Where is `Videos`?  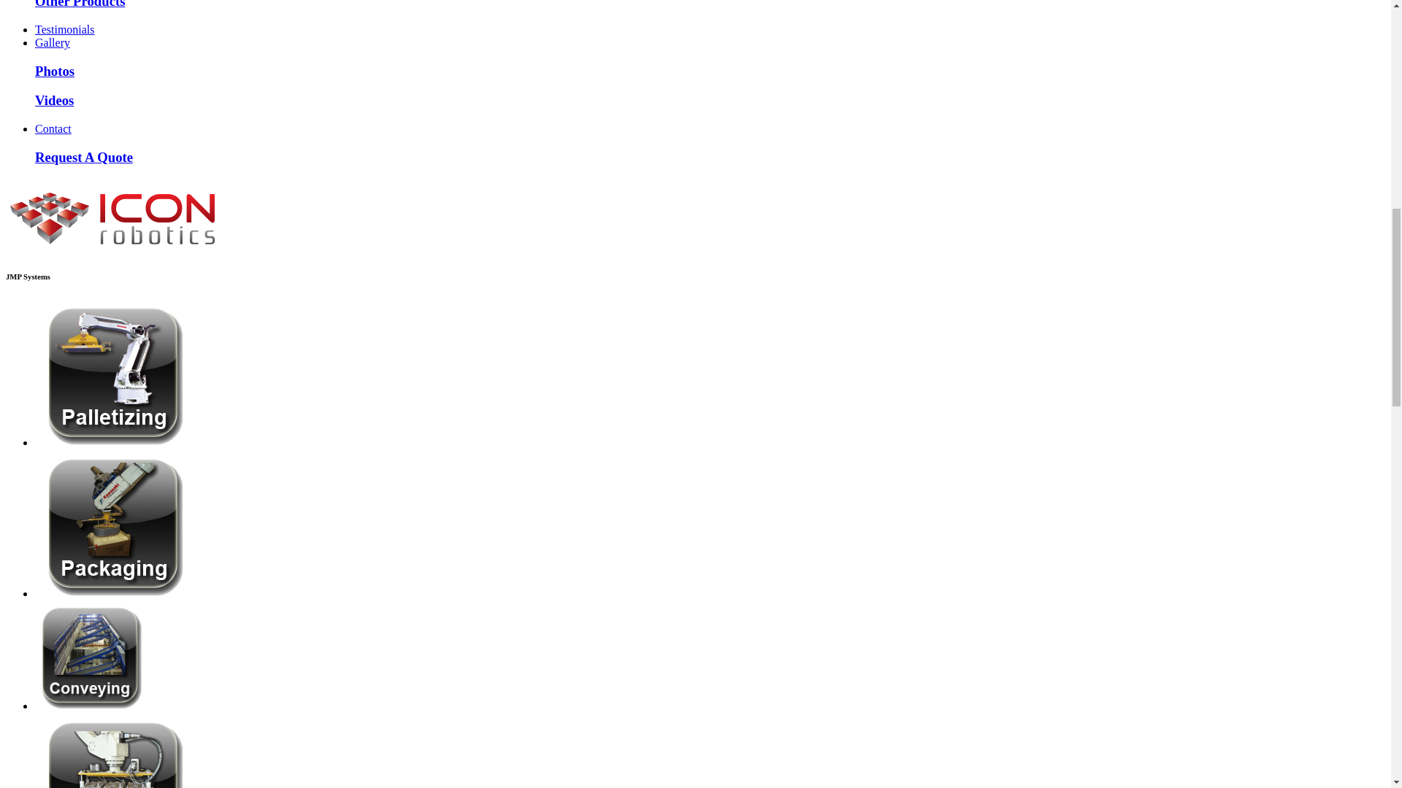 Videos is located at coordinates (54, 100).